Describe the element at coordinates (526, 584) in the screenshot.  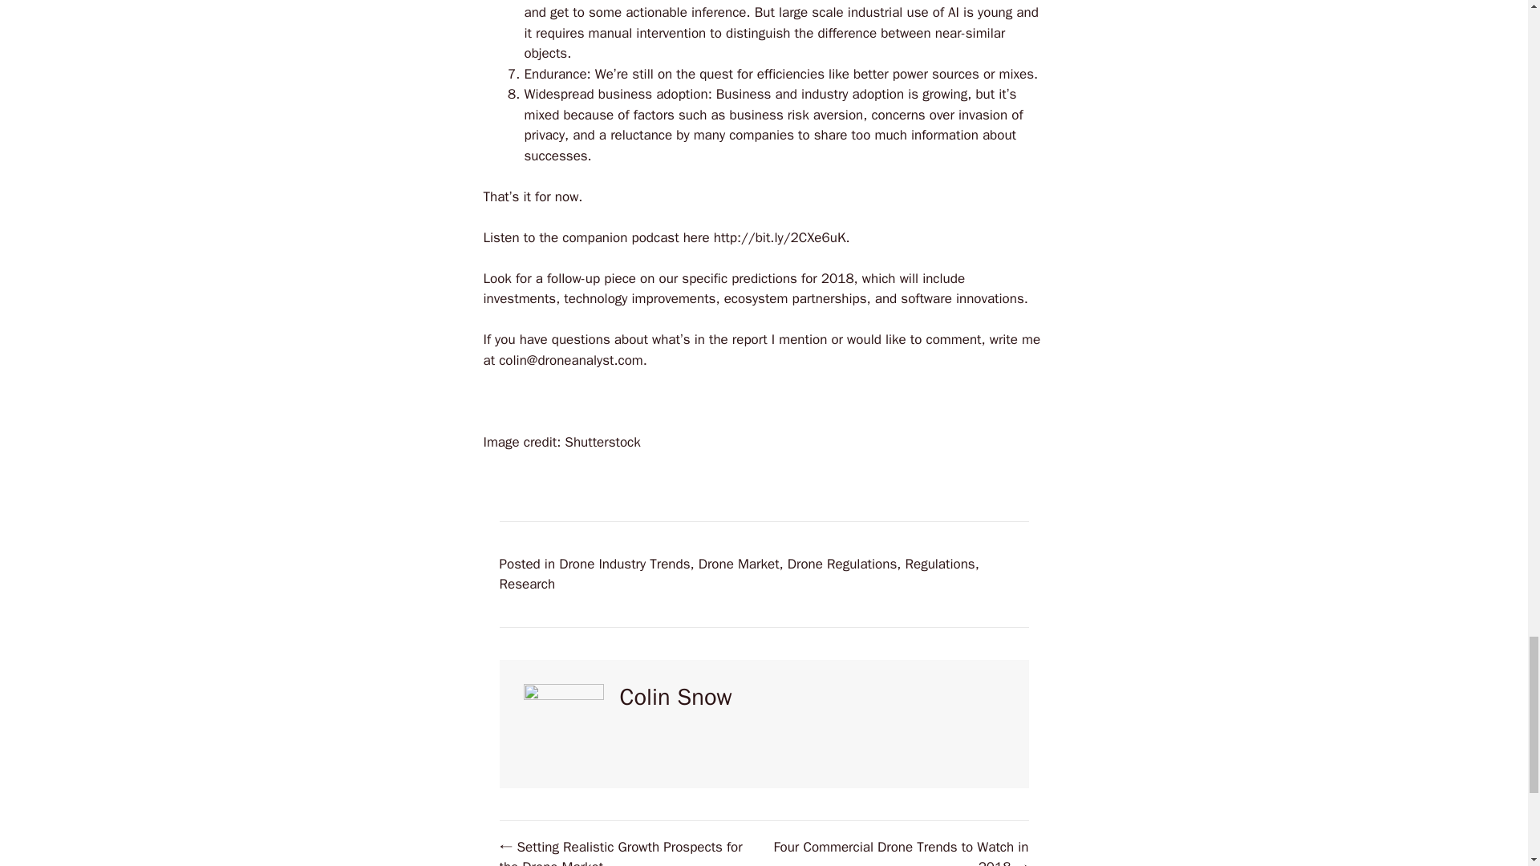
I see `Research` at that location.